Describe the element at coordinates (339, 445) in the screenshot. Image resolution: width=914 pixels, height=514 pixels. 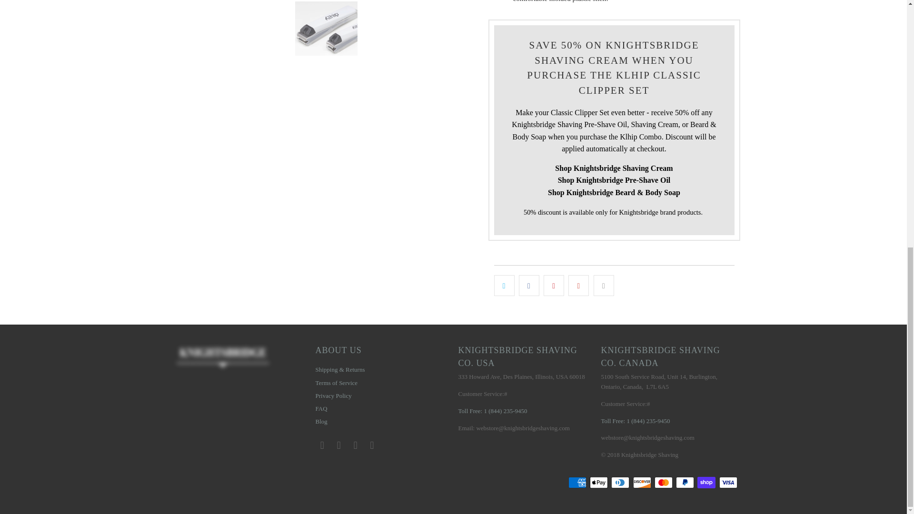
I see `KnightsbridgeShaving on Pinterest` at that location.